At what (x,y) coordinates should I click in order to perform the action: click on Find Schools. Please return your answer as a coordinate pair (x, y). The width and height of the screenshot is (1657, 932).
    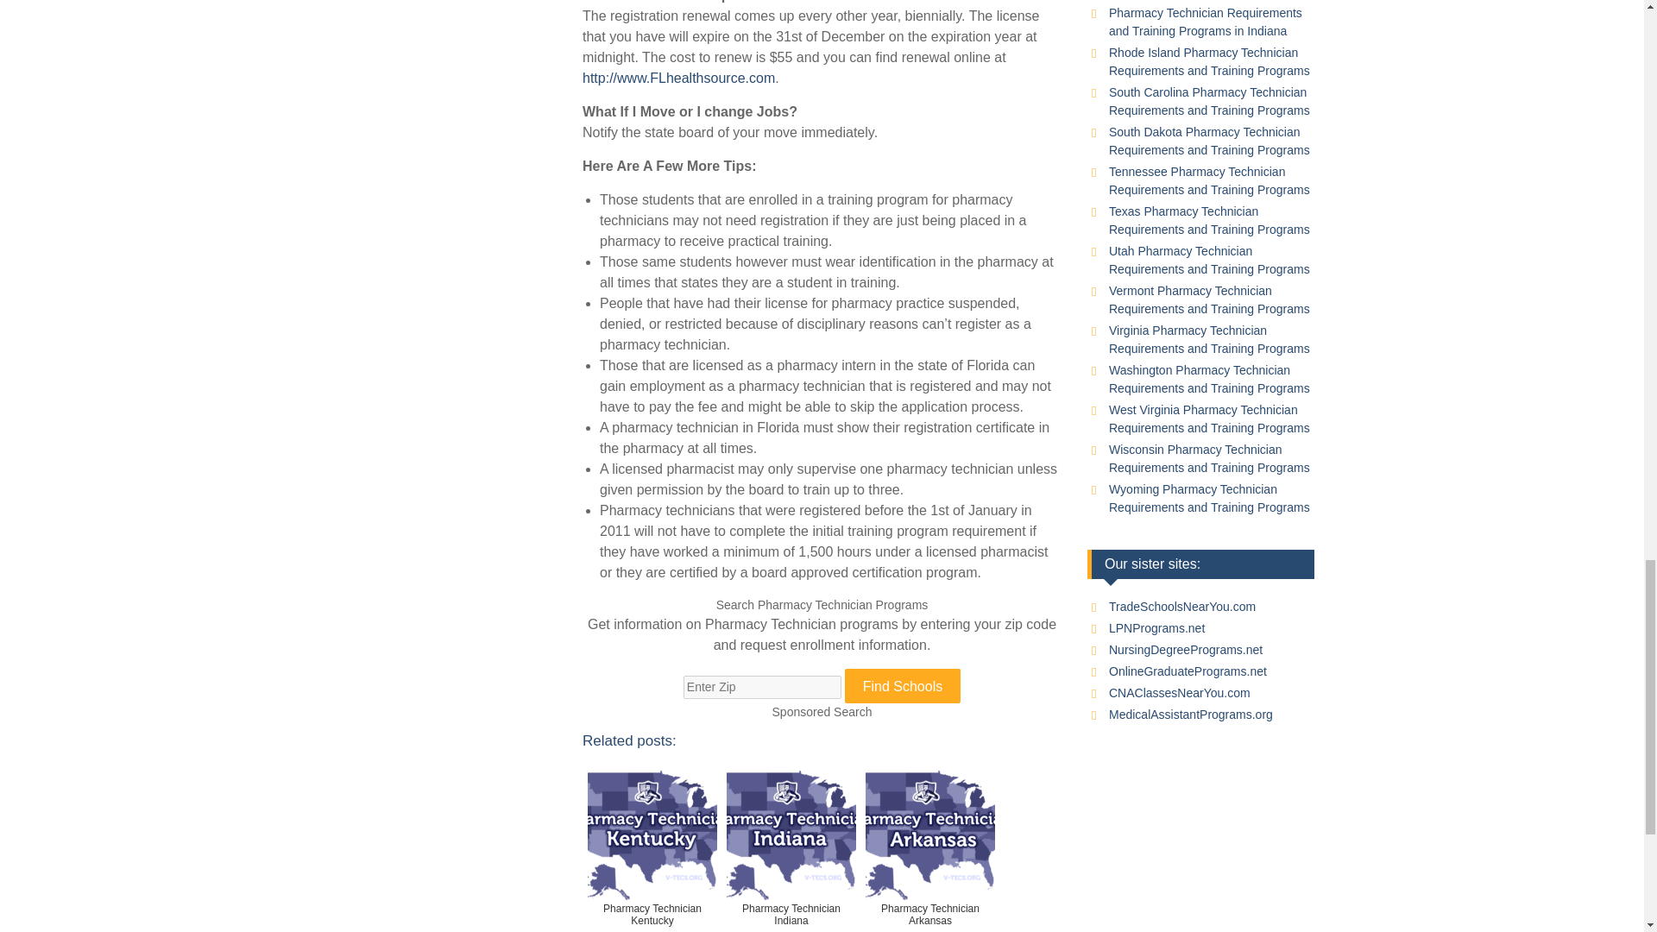
    Looking at the image, I should click on (903, 686).